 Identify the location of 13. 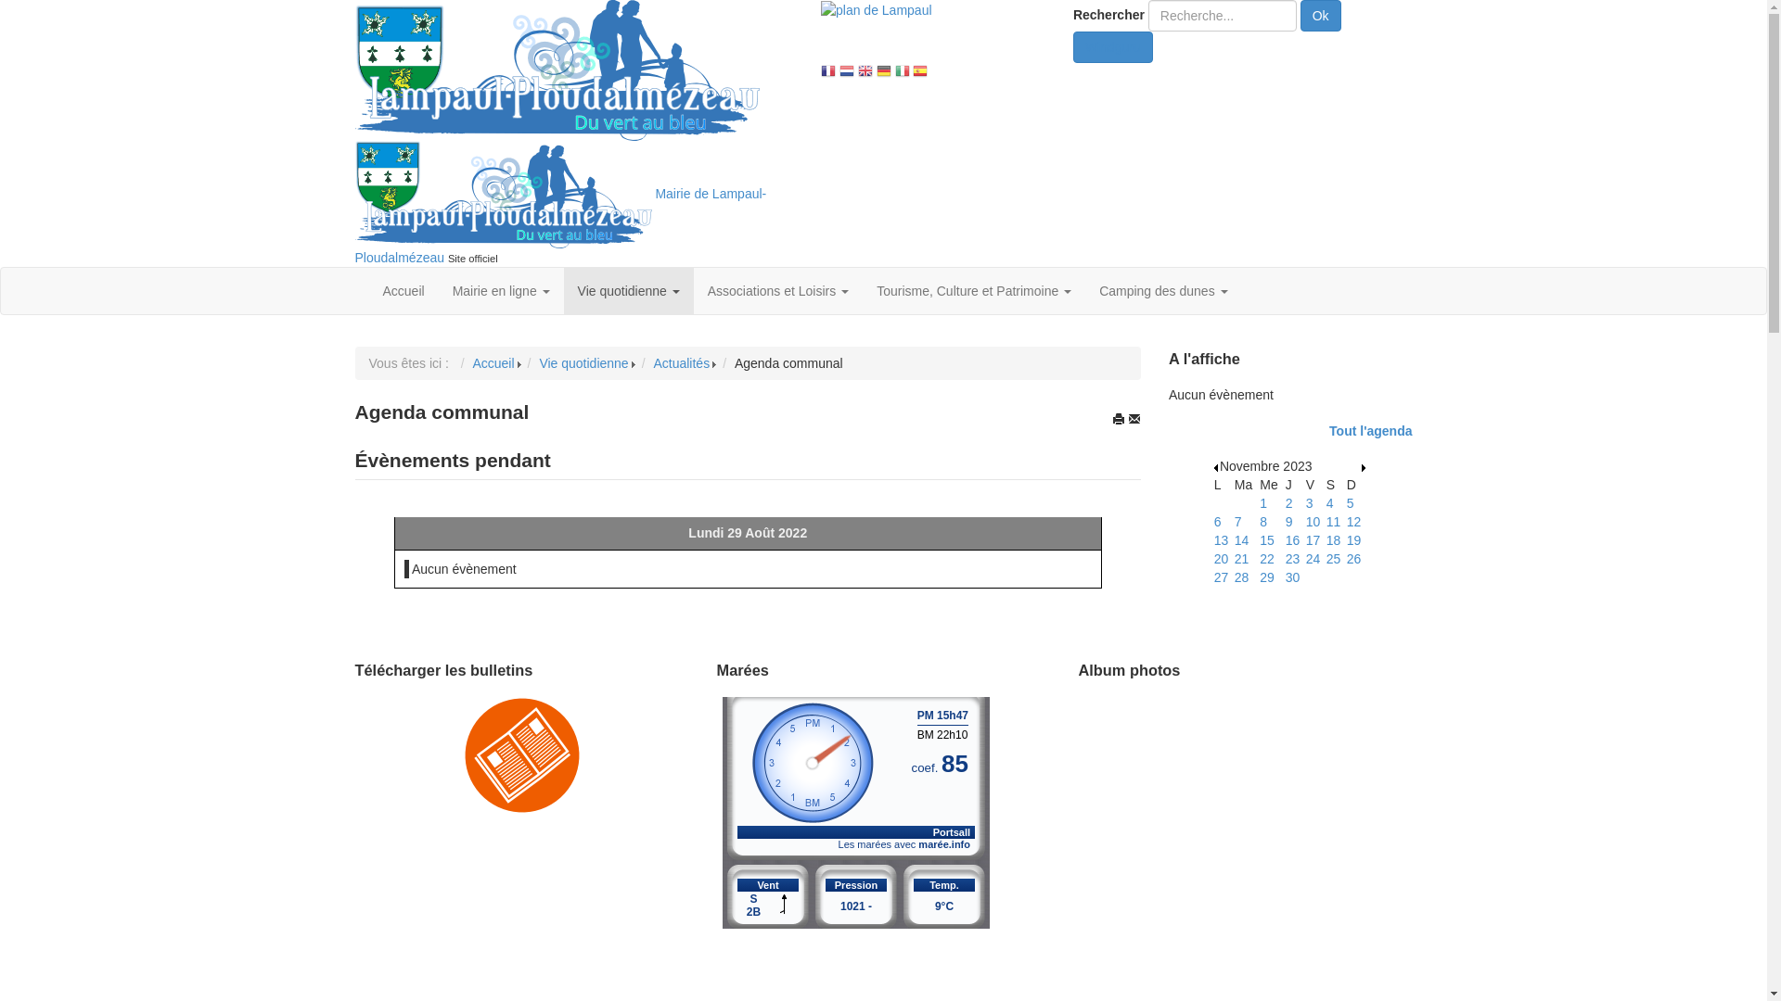
(1222, 540).